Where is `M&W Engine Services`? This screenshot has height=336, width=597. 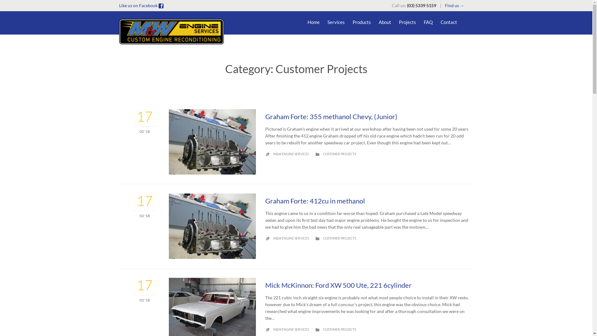
M&W Engine Services is located at coordinates (172, 32).